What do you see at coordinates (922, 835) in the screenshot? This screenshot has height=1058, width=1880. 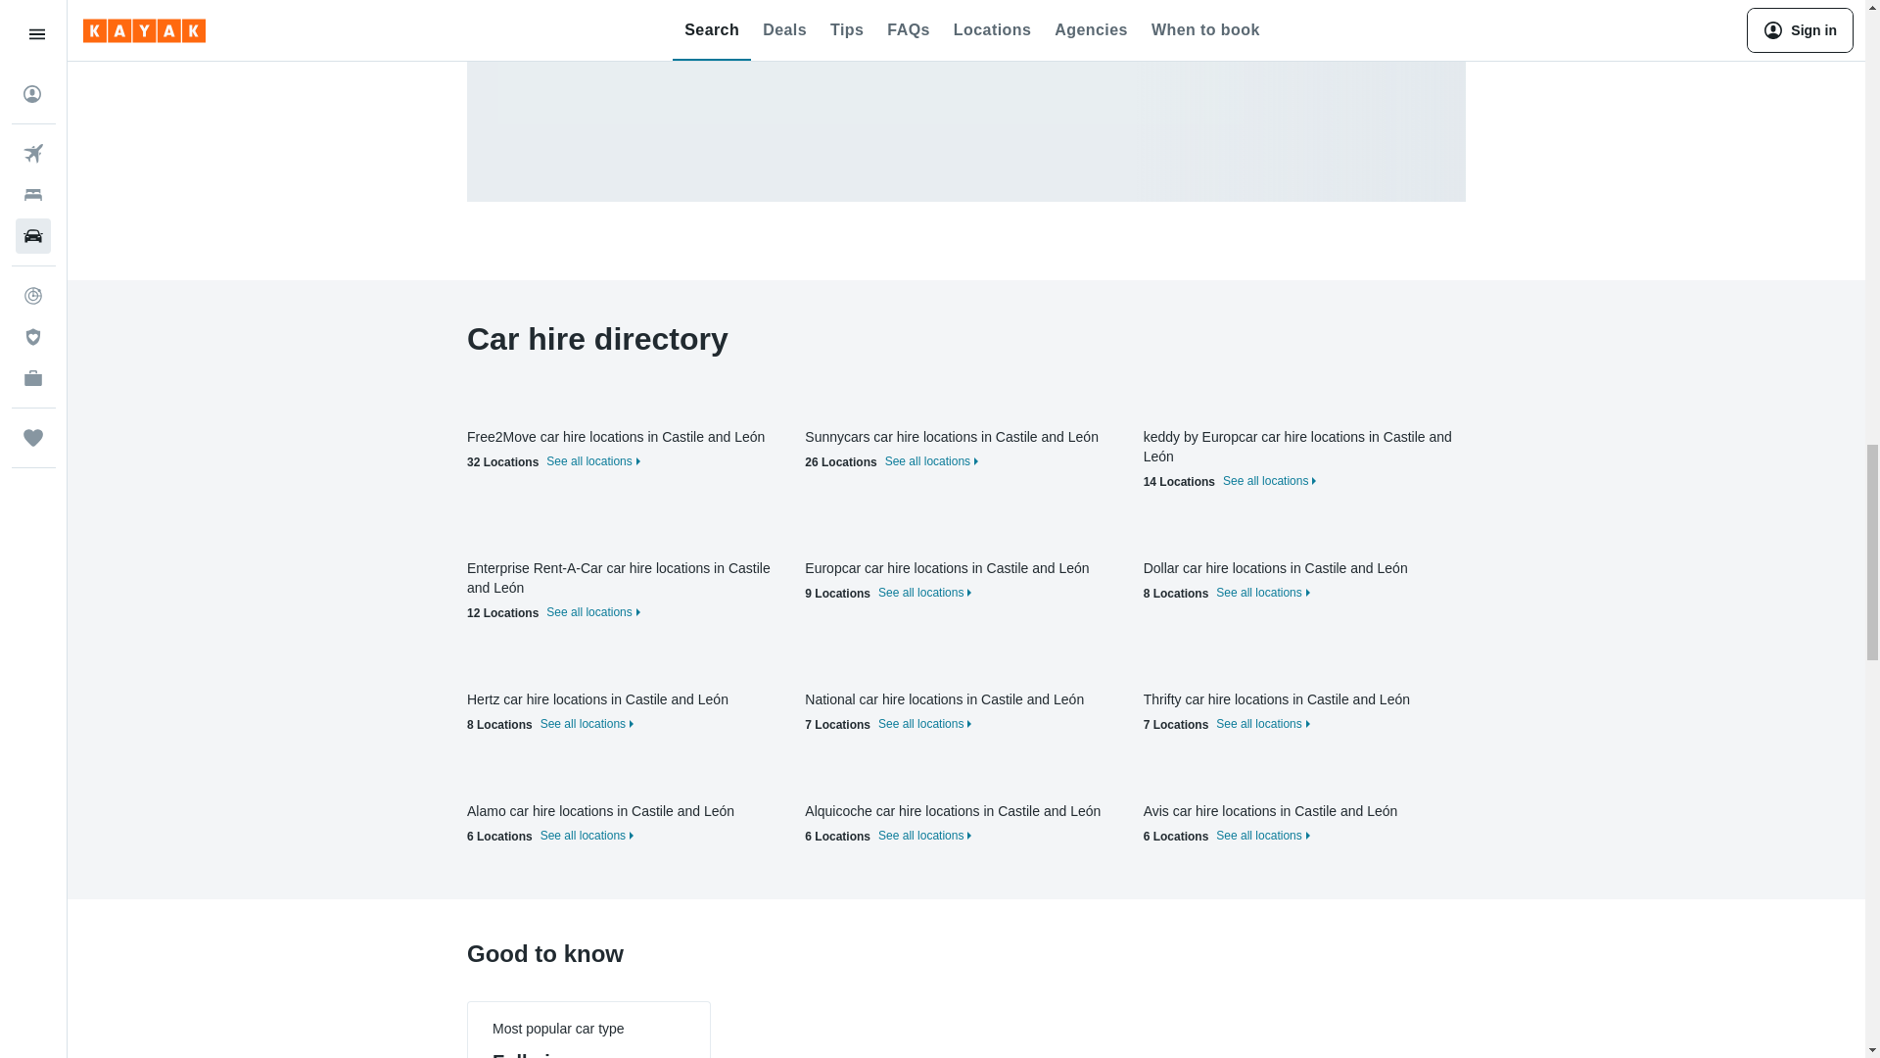 I see `See all locations` at bounding box center [922, 835].